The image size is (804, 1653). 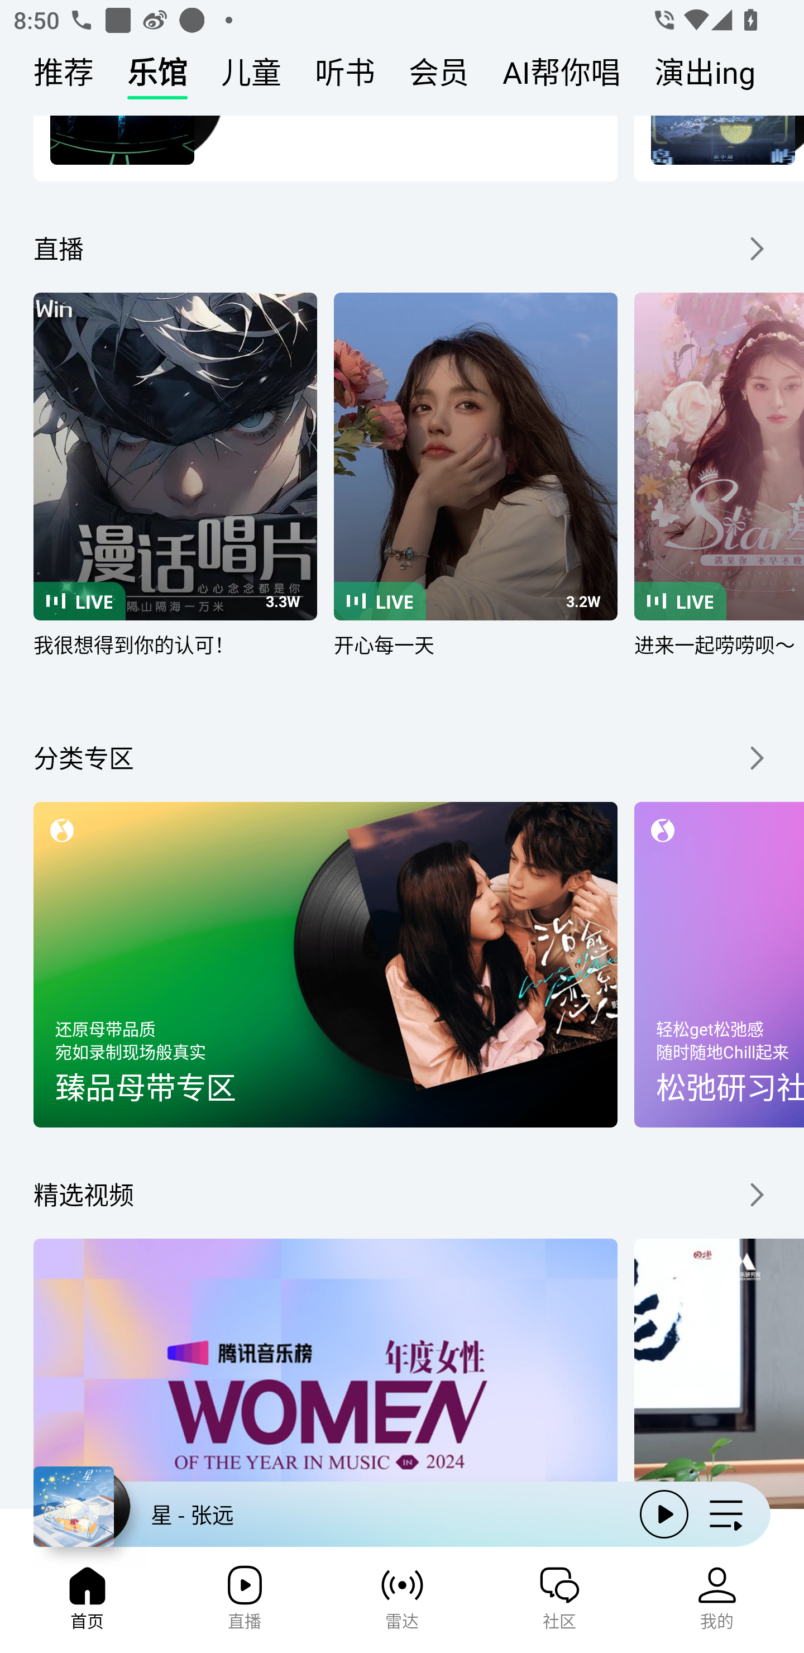 What do you see at coordinates (345, 77) in the screenshot?
I see `听书` at bounding box center [345, 77].